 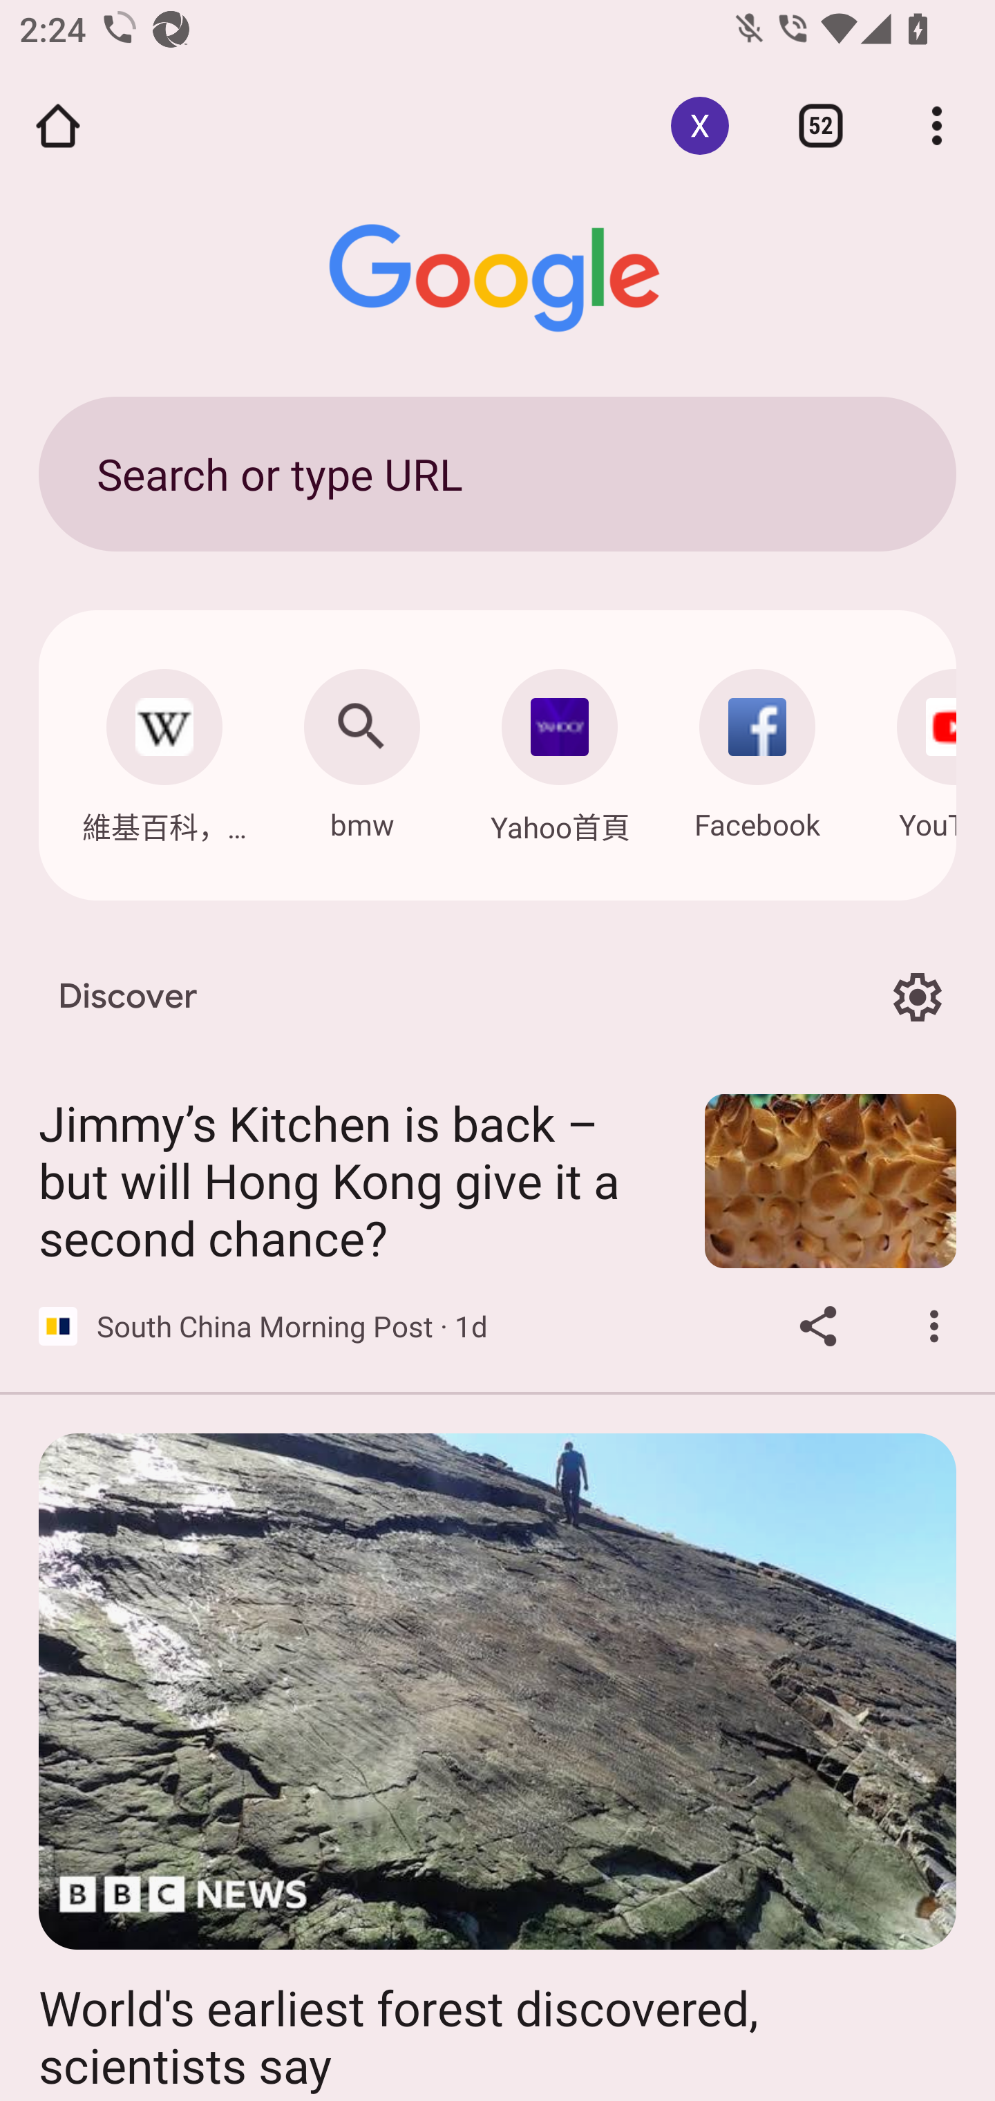 What do you see at coordinates (937, 126) in the screenshot?
I see `Customize and control Google Chrome` at bounding box center [937, 126].